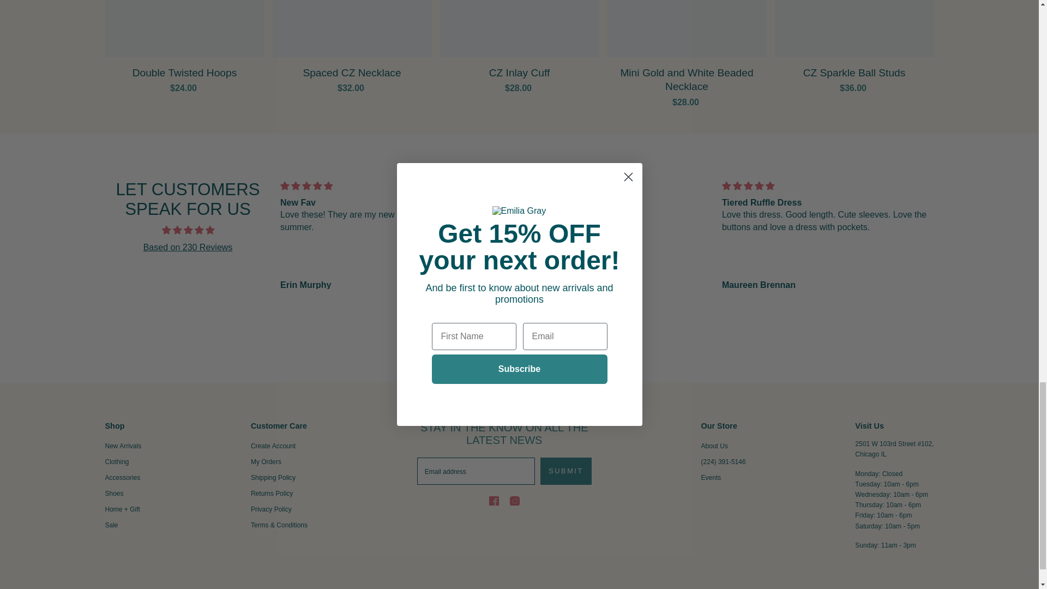  What do you see at coordinates (494, 501) in the screenshot?
I see `Facebook` at bounding box center [494, 501].